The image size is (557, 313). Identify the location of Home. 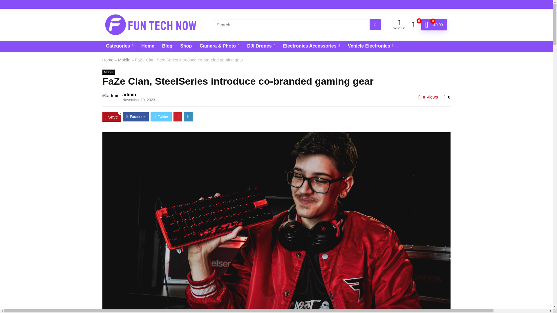
(147, 46).